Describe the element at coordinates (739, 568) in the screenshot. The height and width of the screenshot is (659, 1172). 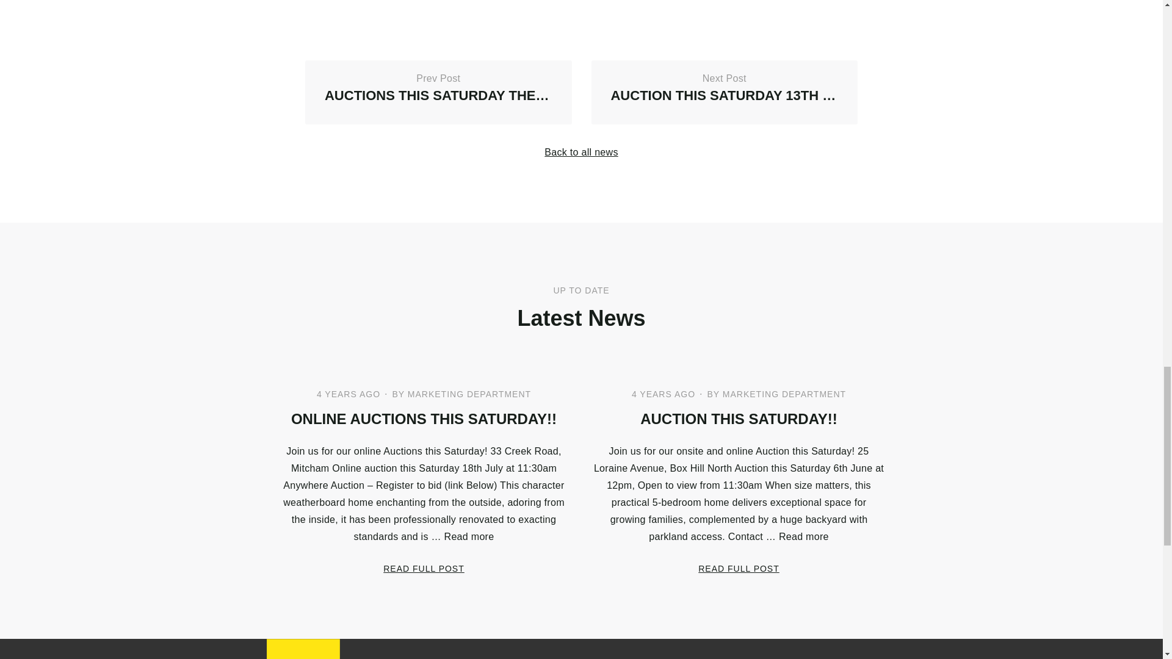
I see `Ray White` at that location.